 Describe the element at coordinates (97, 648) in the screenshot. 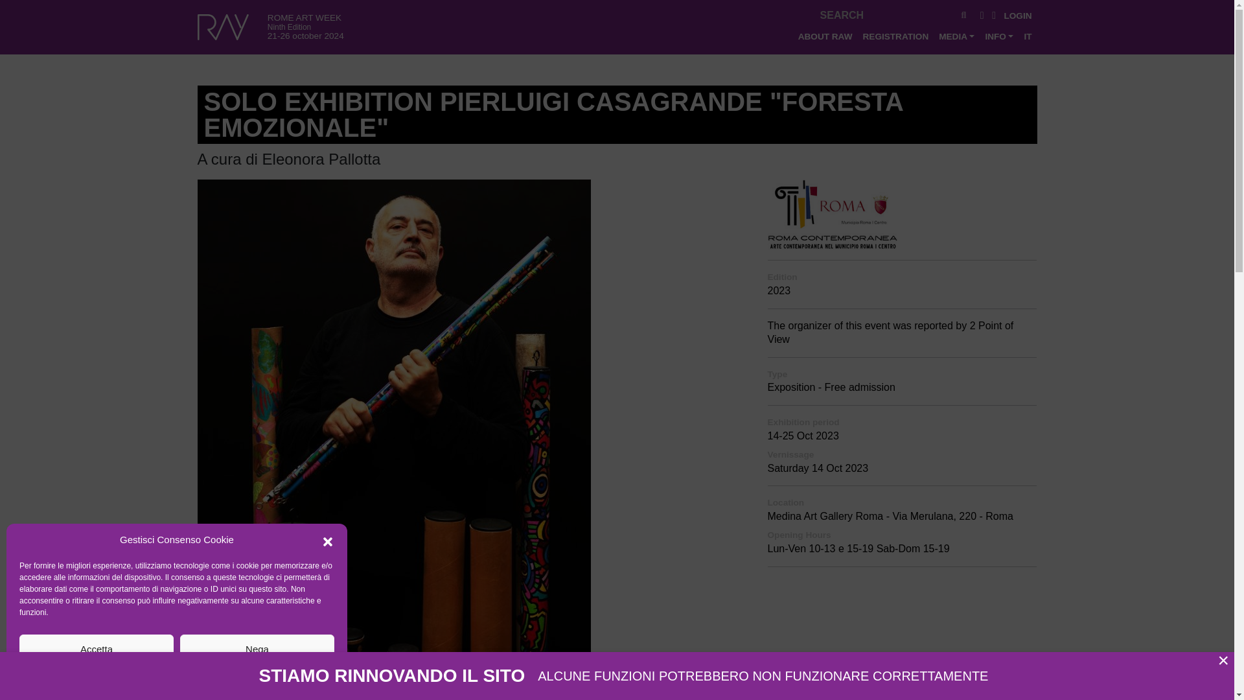

I see `Accetta` at that location.